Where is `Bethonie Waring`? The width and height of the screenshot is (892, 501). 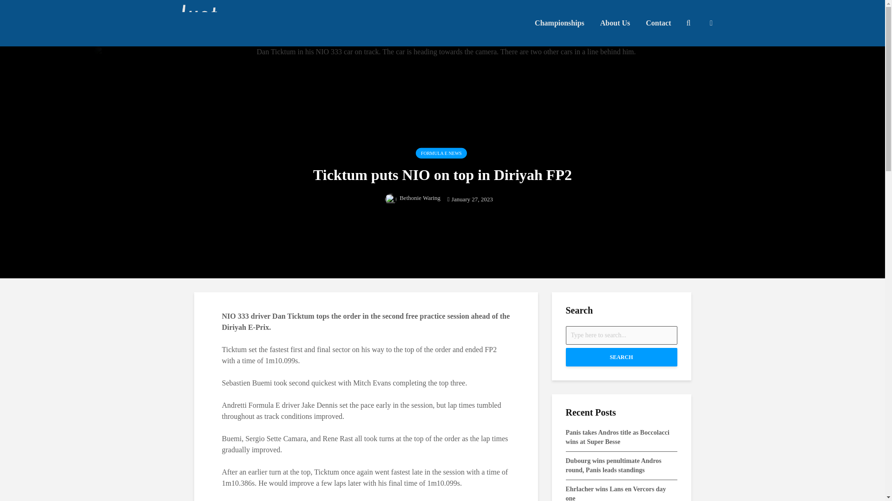 Bethonie Waring is located at coordinates (413, 197).